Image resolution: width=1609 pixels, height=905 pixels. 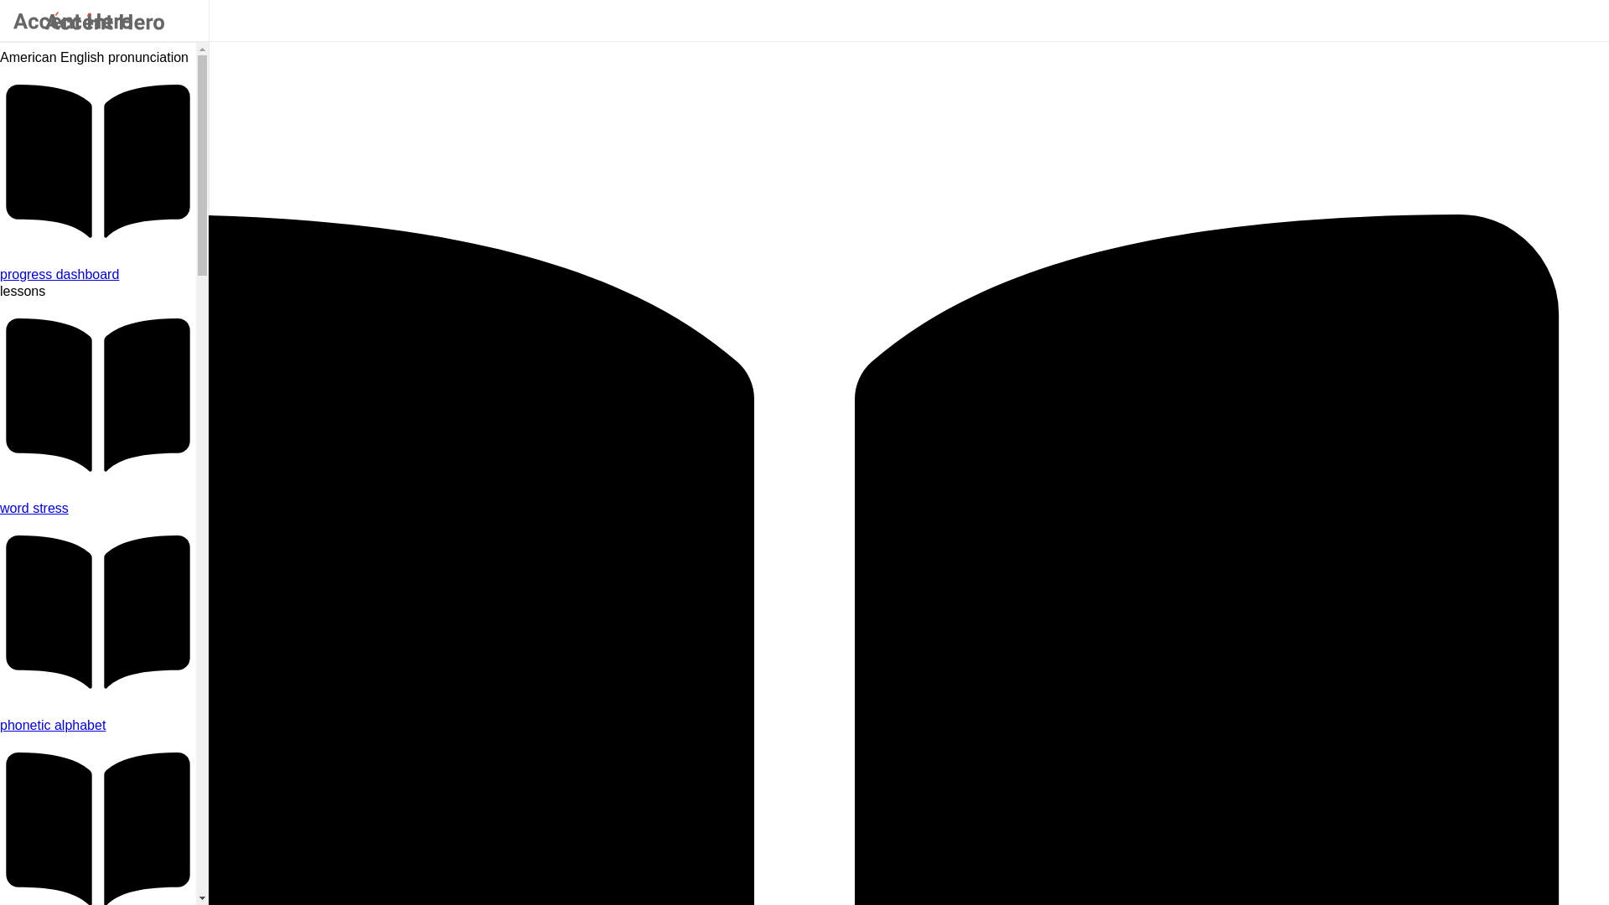 What do you see at coordinates (98, 508) in the screenshot?
I see `Learn how word stress influences your accent` at bounding box center [98, 508].